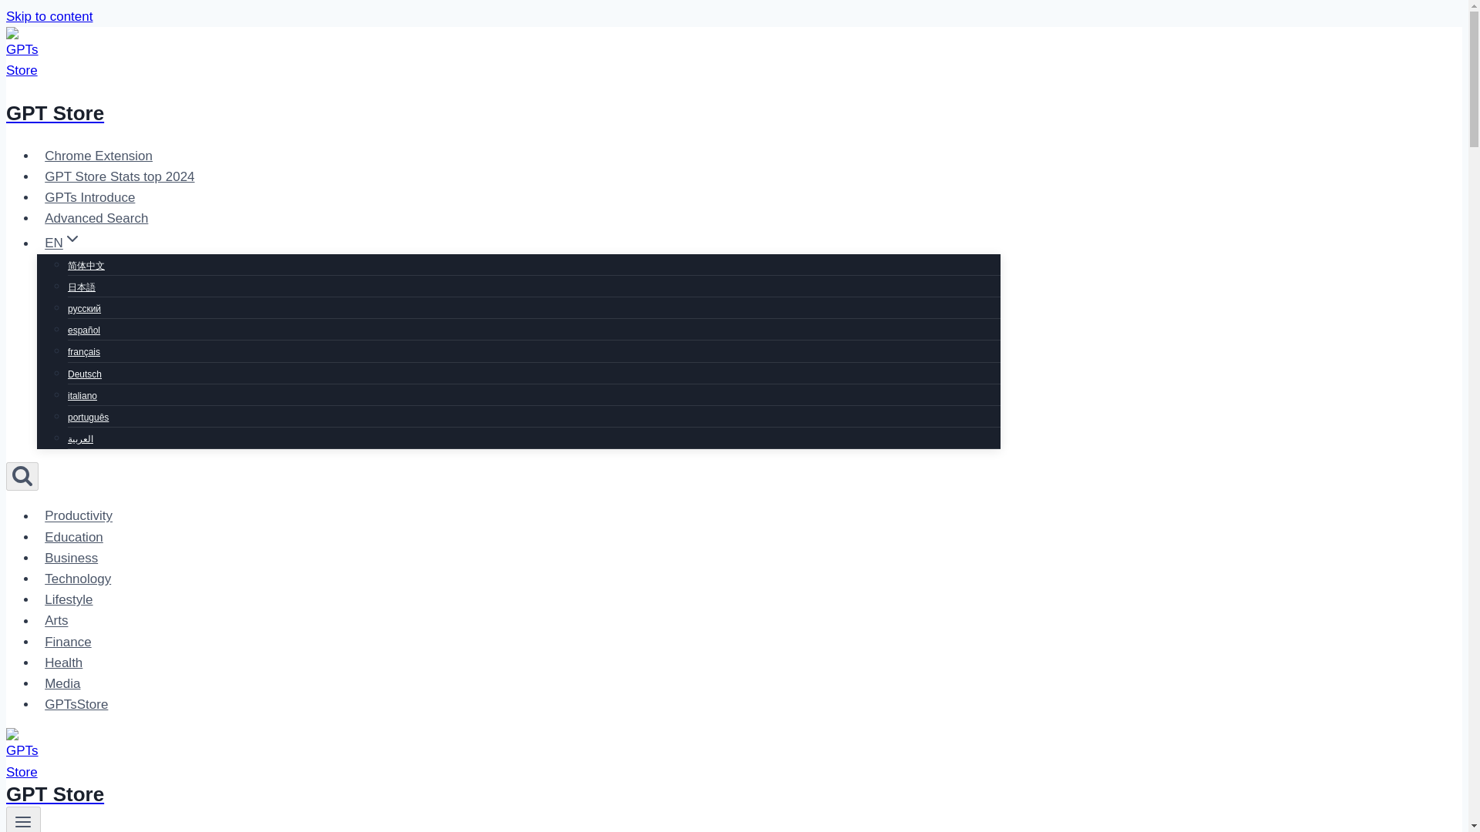 The height and width of the screenshot is (832, 1480). What do you see at coordinates (503, 785) in the screenshot?
I see `GPT Store` at bounding box center [503, 785].